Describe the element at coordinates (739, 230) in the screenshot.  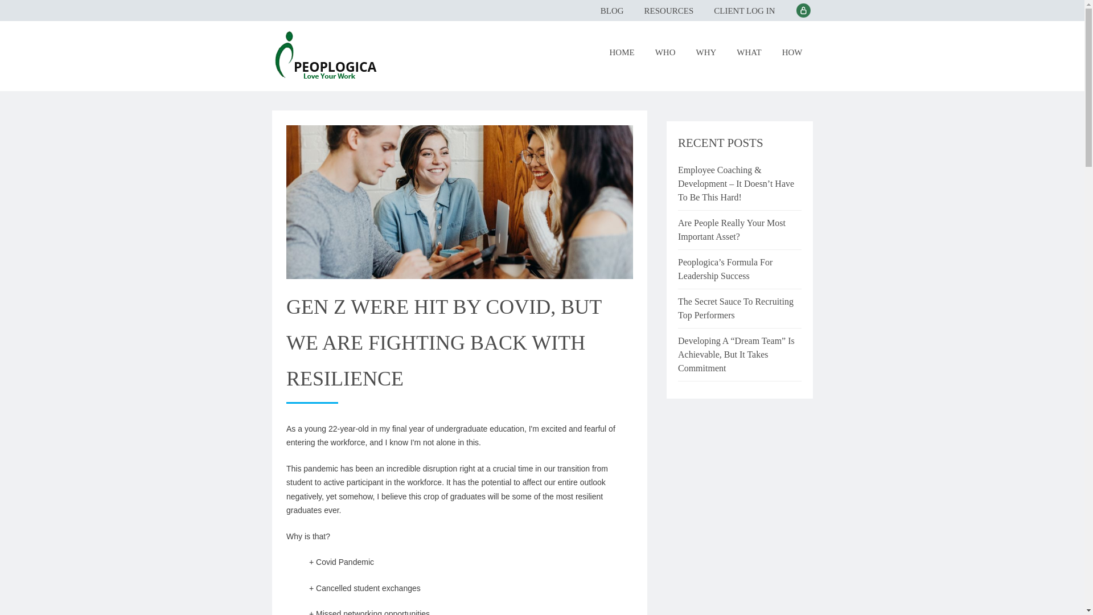
I see `Are People Really Your Most Important Asset?` at that location.